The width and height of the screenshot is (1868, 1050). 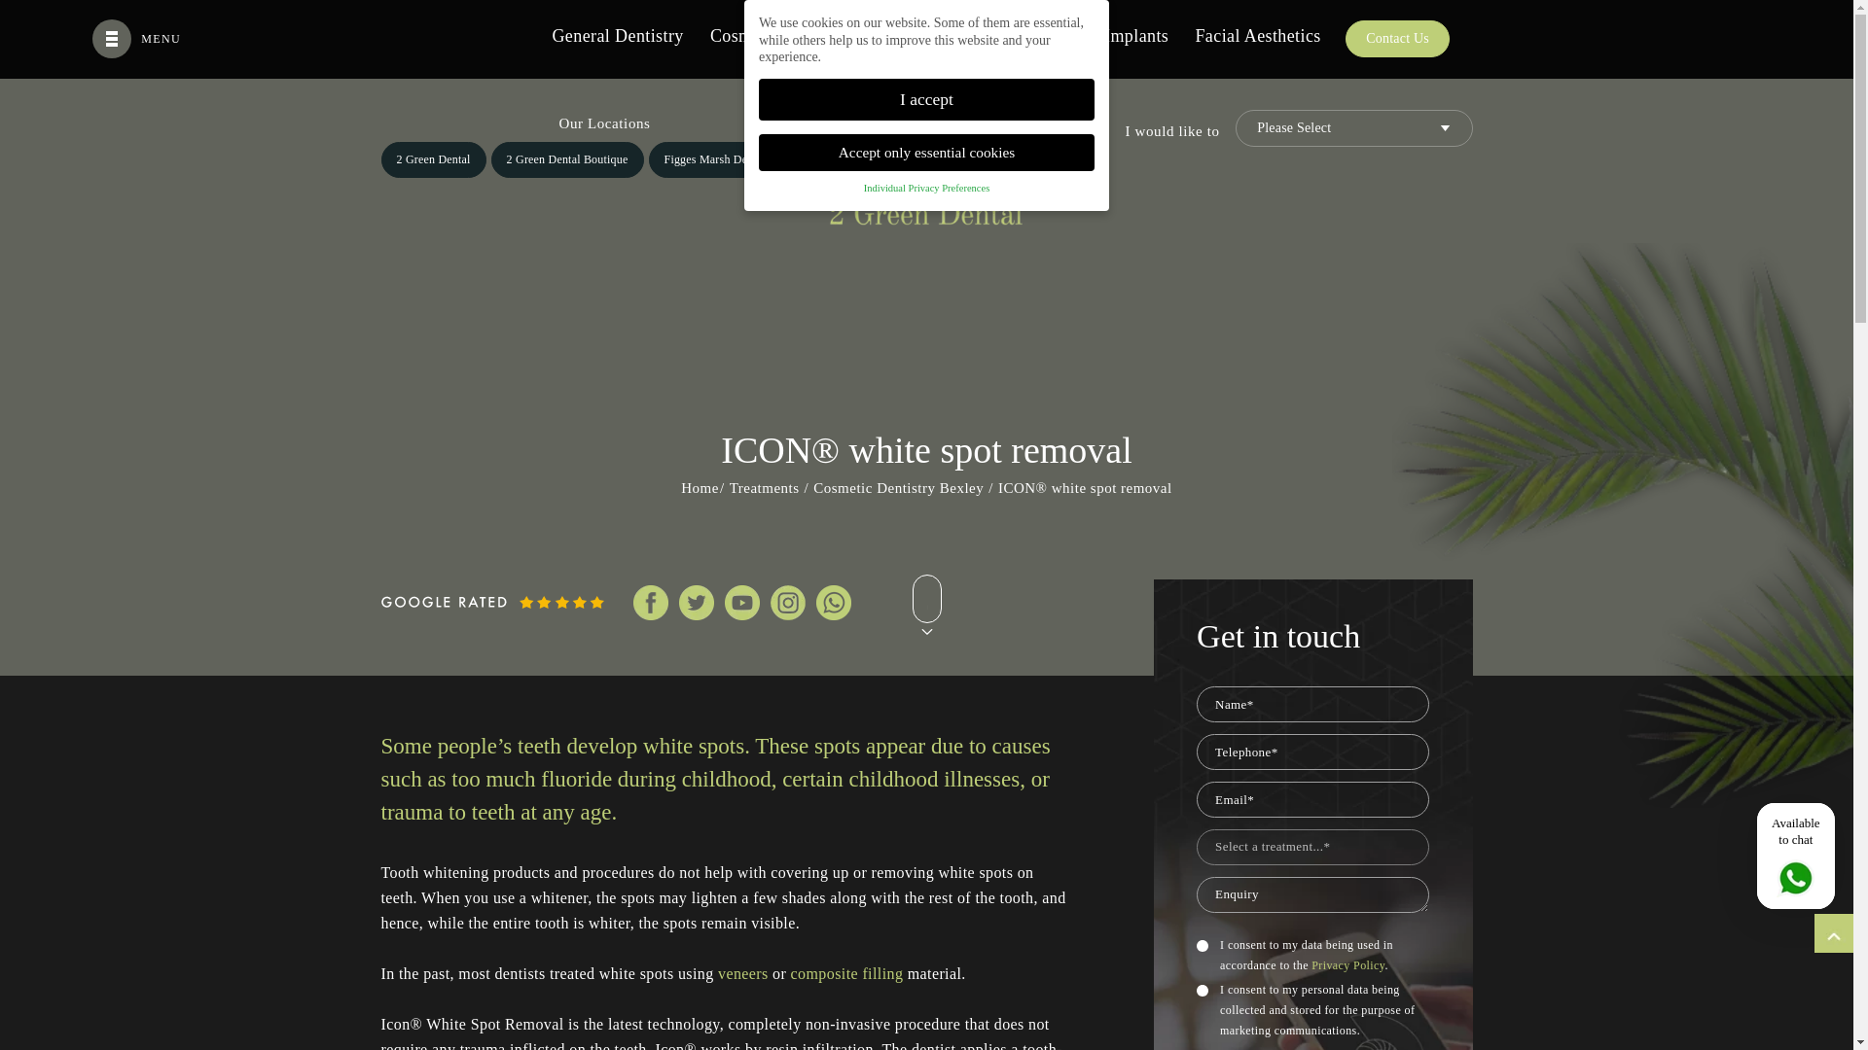 I want to click on 1, so click(x=1203, y=945).